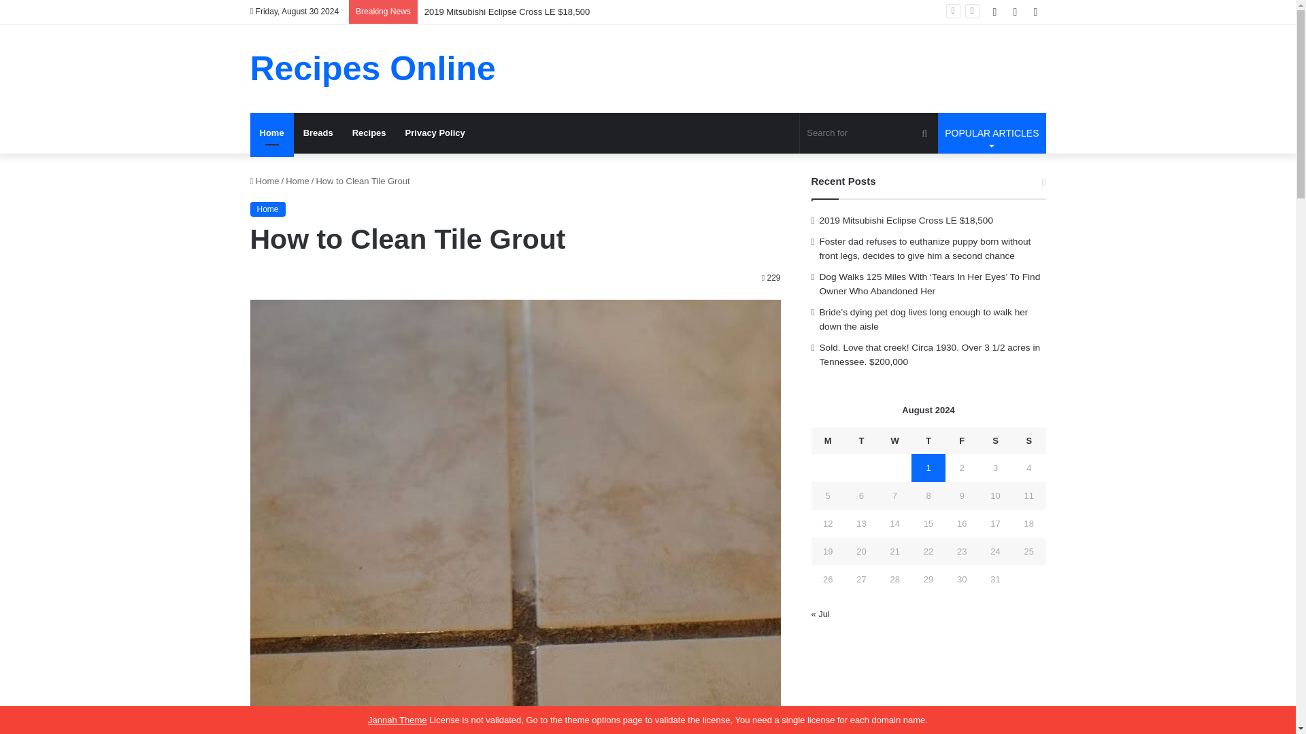 This screenshot has height=734, width=1306. I want to click on Home, so click(272, 133).